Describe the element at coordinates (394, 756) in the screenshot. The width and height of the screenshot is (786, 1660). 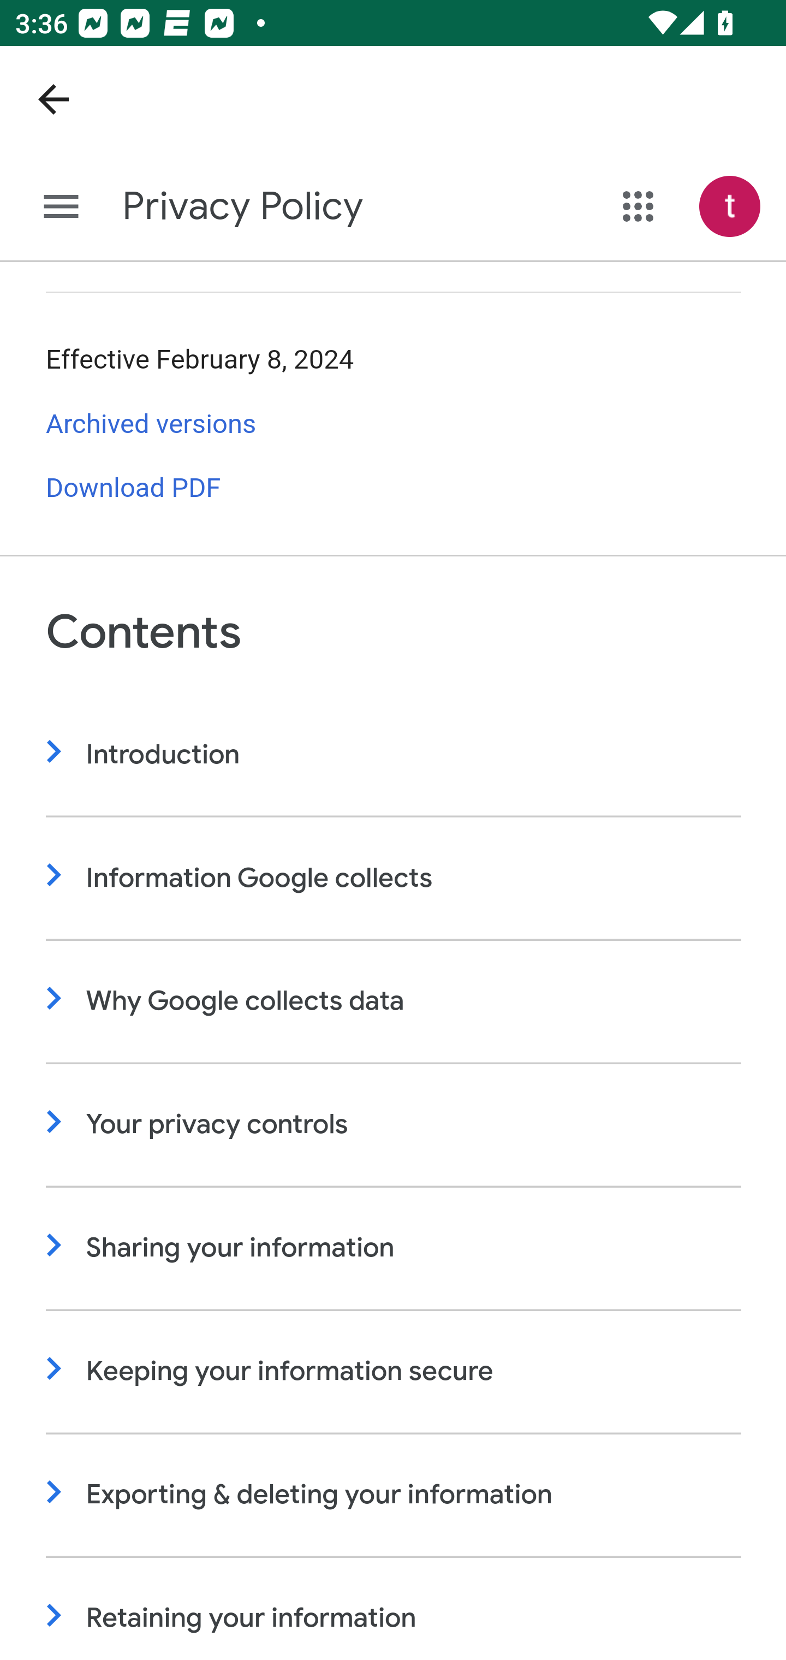
I see `Introduction` at that location.